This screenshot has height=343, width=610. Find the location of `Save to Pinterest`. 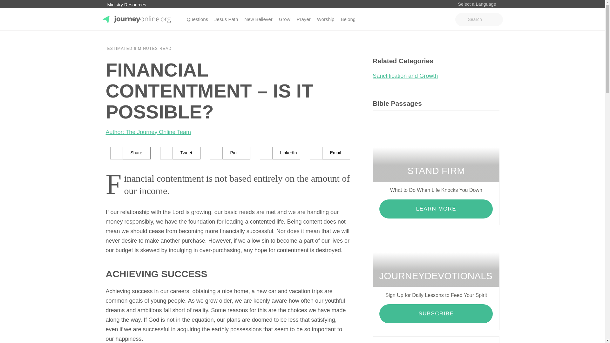

Save to Pinterest is located at coordinates (231, 153).